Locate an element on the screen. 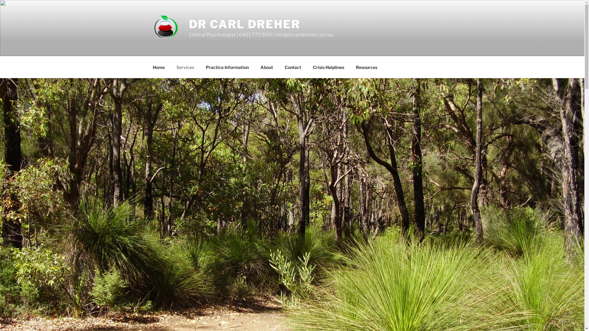 This screenshot has width=589, height=331. About is located at coordinates (267, 67).